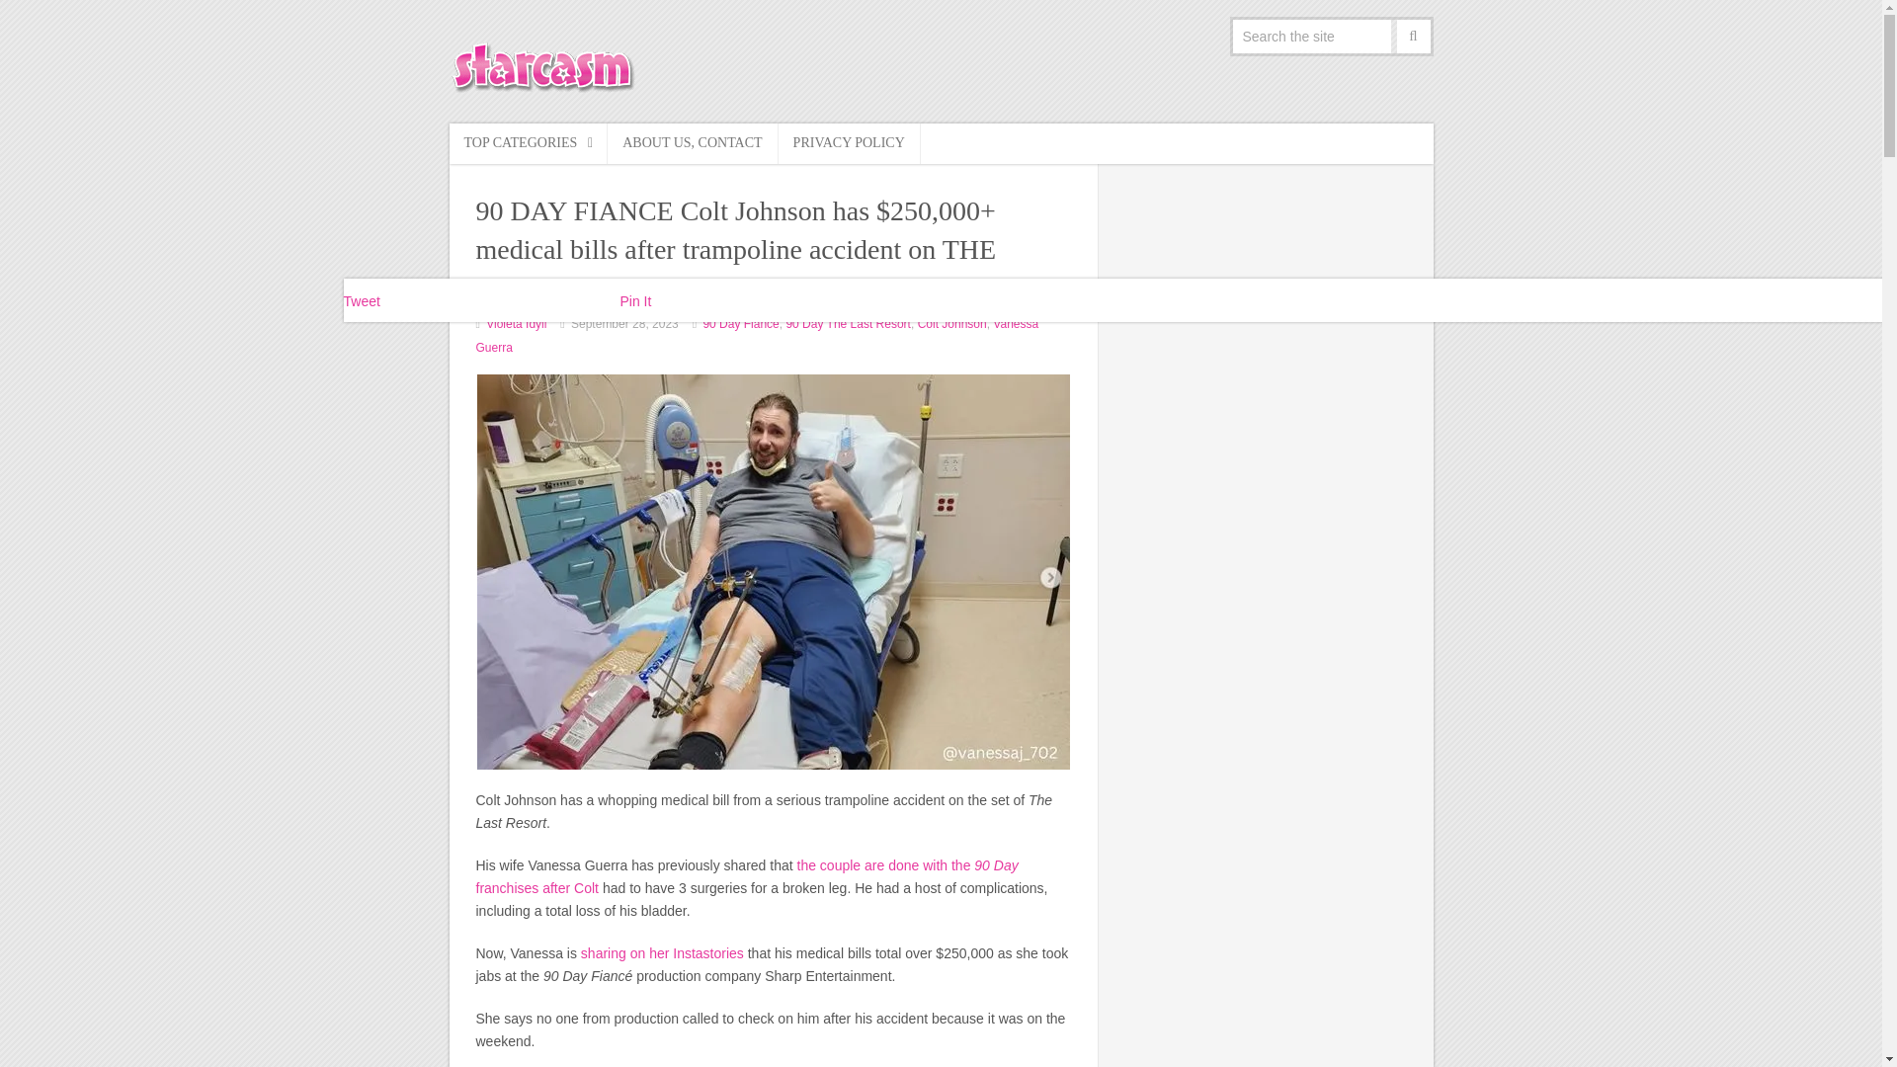  I want to click on Vanessa Guerra, so click(757, 335).